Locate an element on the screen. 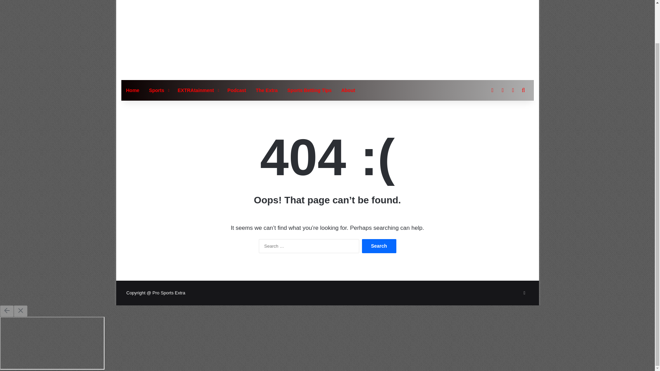 The image size is (660, 371). Search is located at coordinates (379, 246).